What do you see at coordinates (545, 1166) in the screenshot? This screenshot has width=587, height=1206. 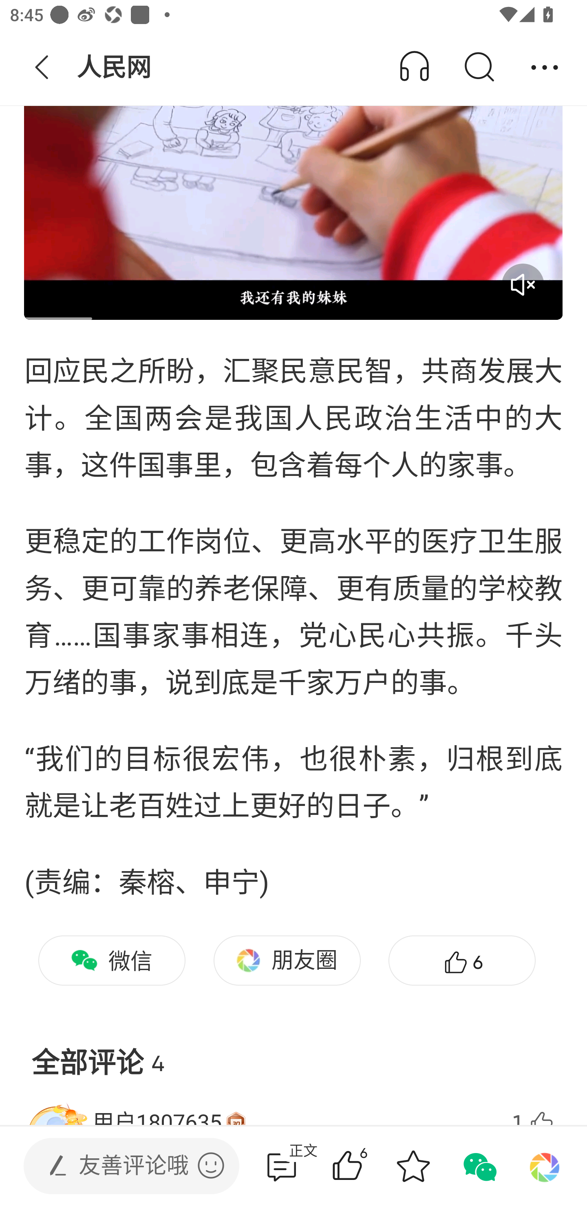 I see `分享到朋友圈` at bounding box center [545, 1166].